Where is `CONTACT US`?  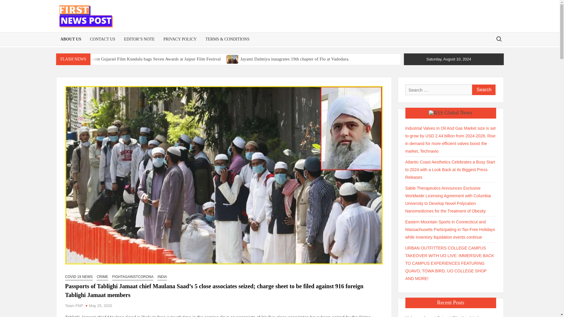 CONTACT US is located at coordinates (103, 39).